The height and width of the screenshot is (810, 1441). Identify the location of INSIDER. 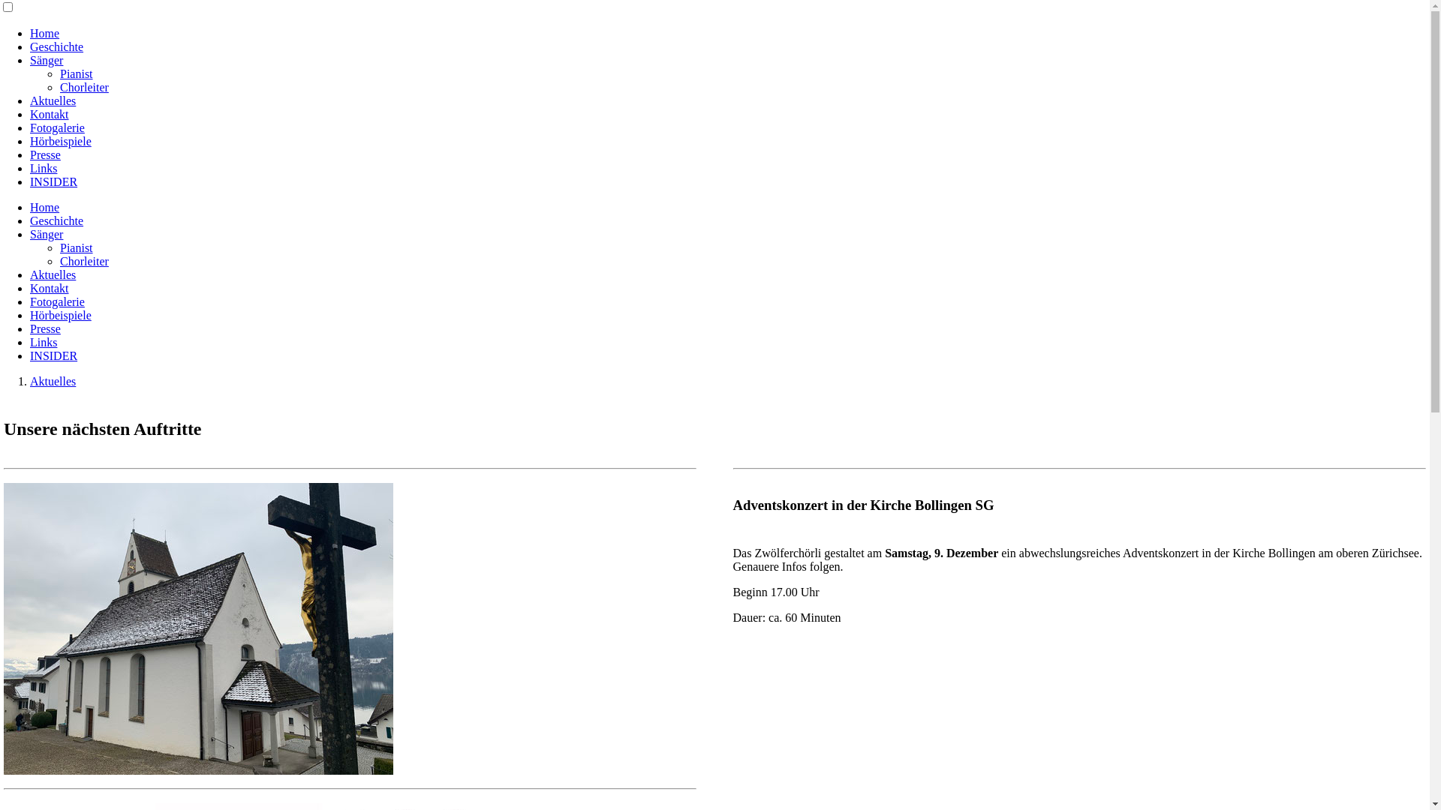
(54, 355).